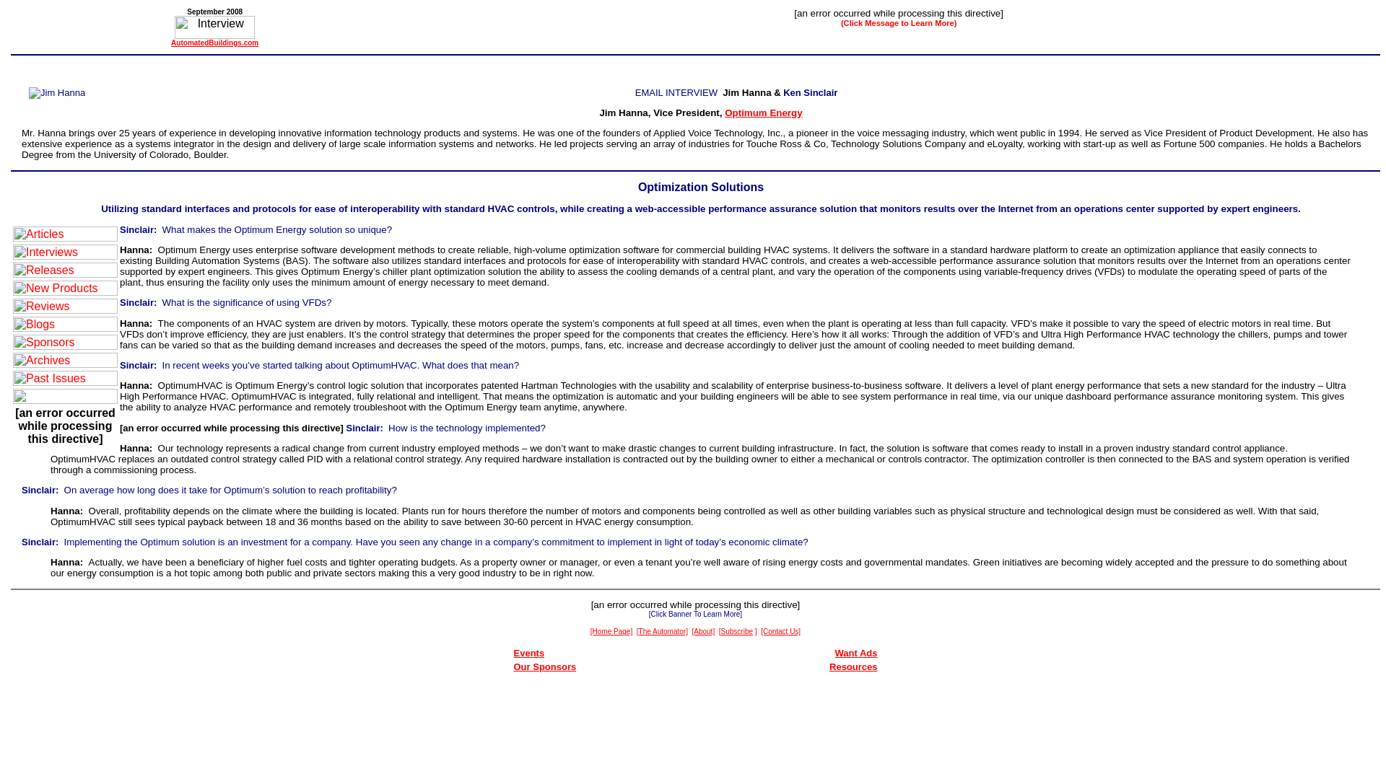 The width and height of the screenshot is (1386, 779). I want to click on Resources, so click(853, 666).